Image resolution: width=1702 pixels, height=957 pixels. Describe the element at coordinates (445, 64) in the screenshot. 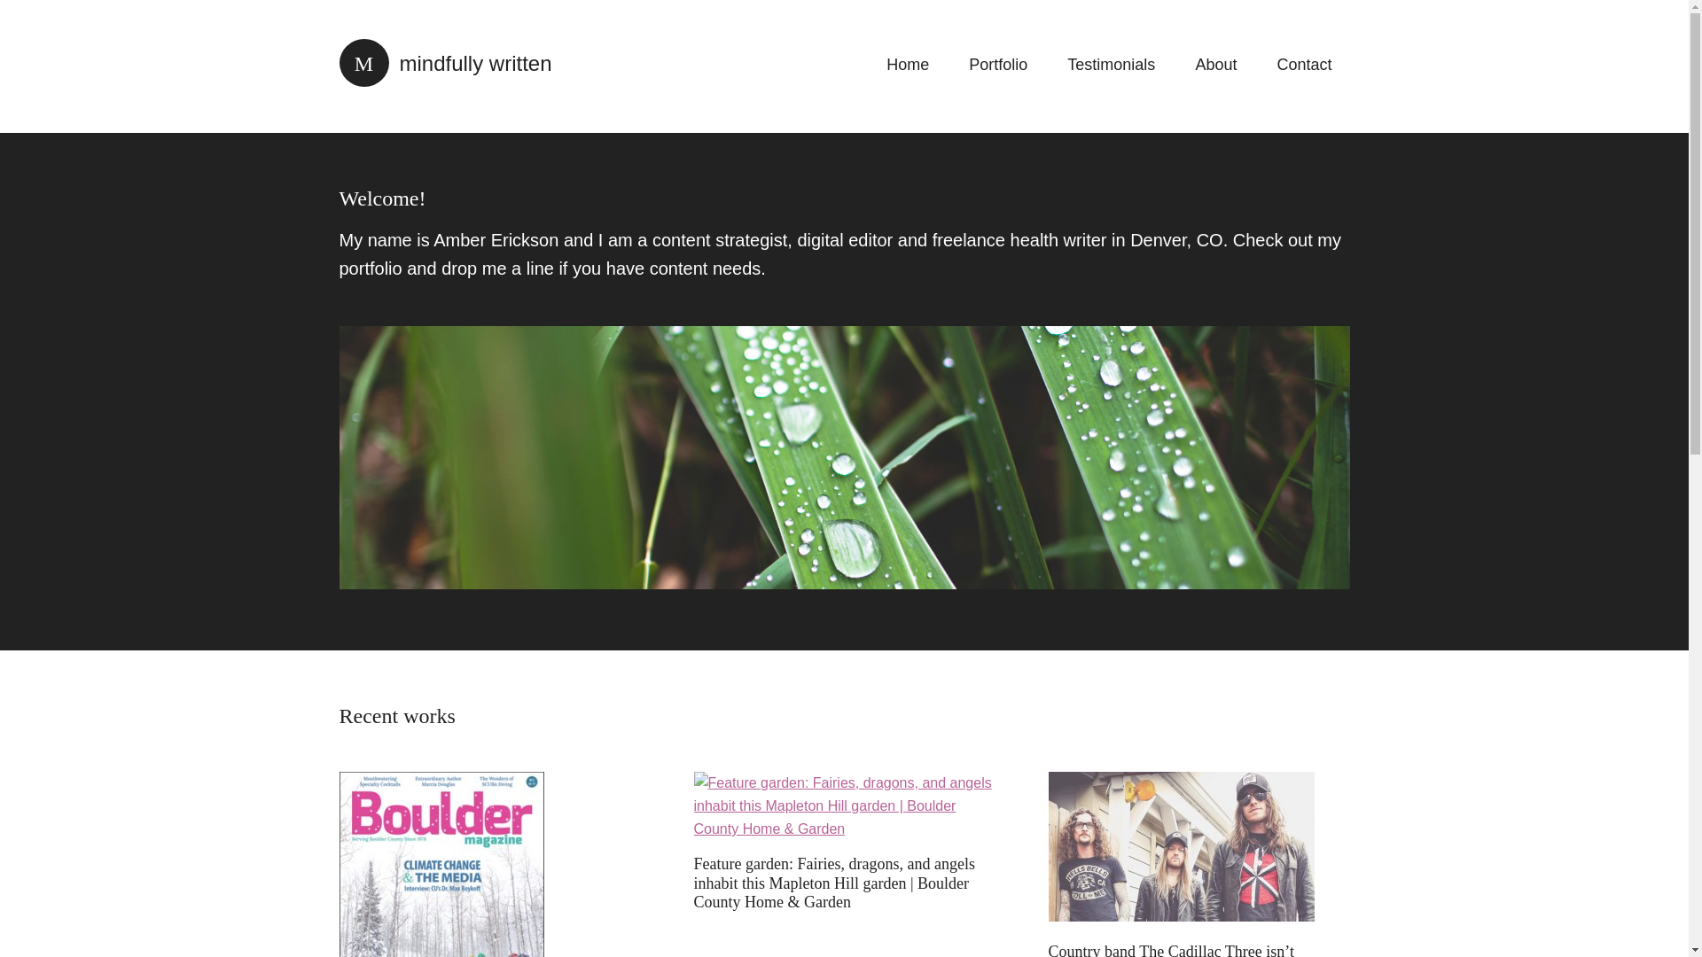

I see `mindfully written` at that location.